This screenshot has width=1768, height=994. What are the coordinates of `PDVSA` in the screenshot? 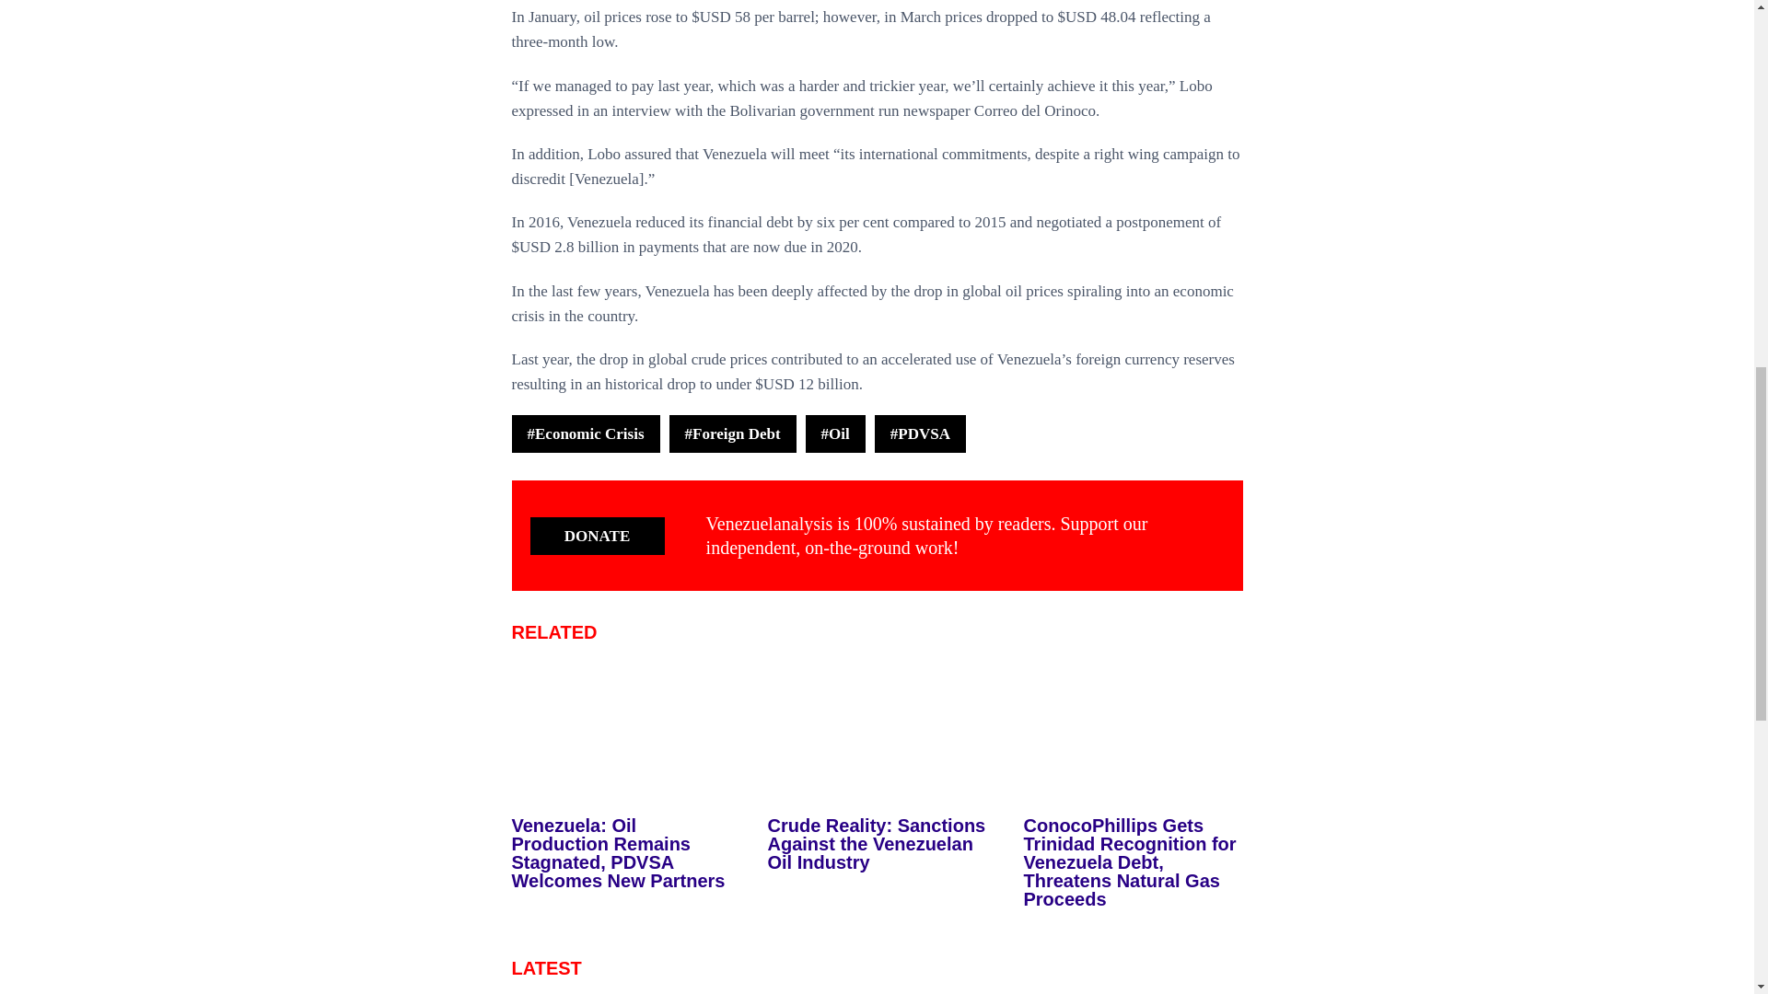 It's located at (920, 434).